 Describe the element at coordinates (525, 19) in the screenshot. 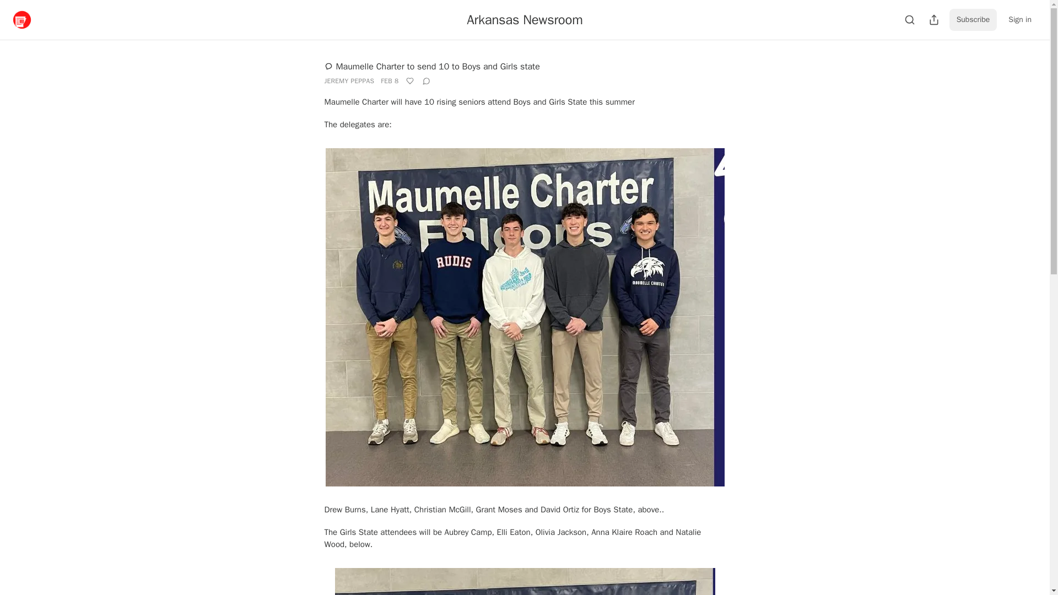

I see `Arkansas Newsroom` at that location.